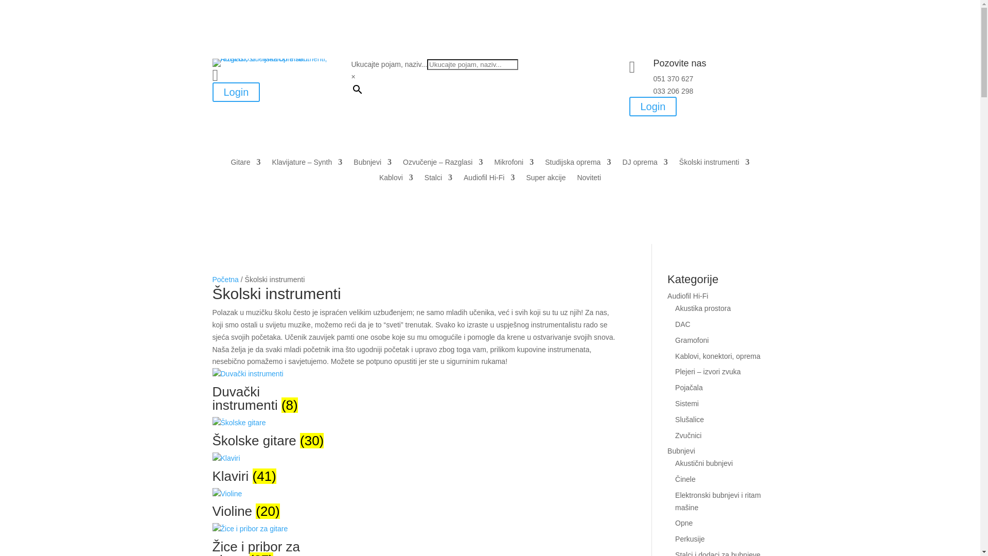  Describe the element at coordinates (396, 180) in the screenshot. I see `Kablovi` at that location.